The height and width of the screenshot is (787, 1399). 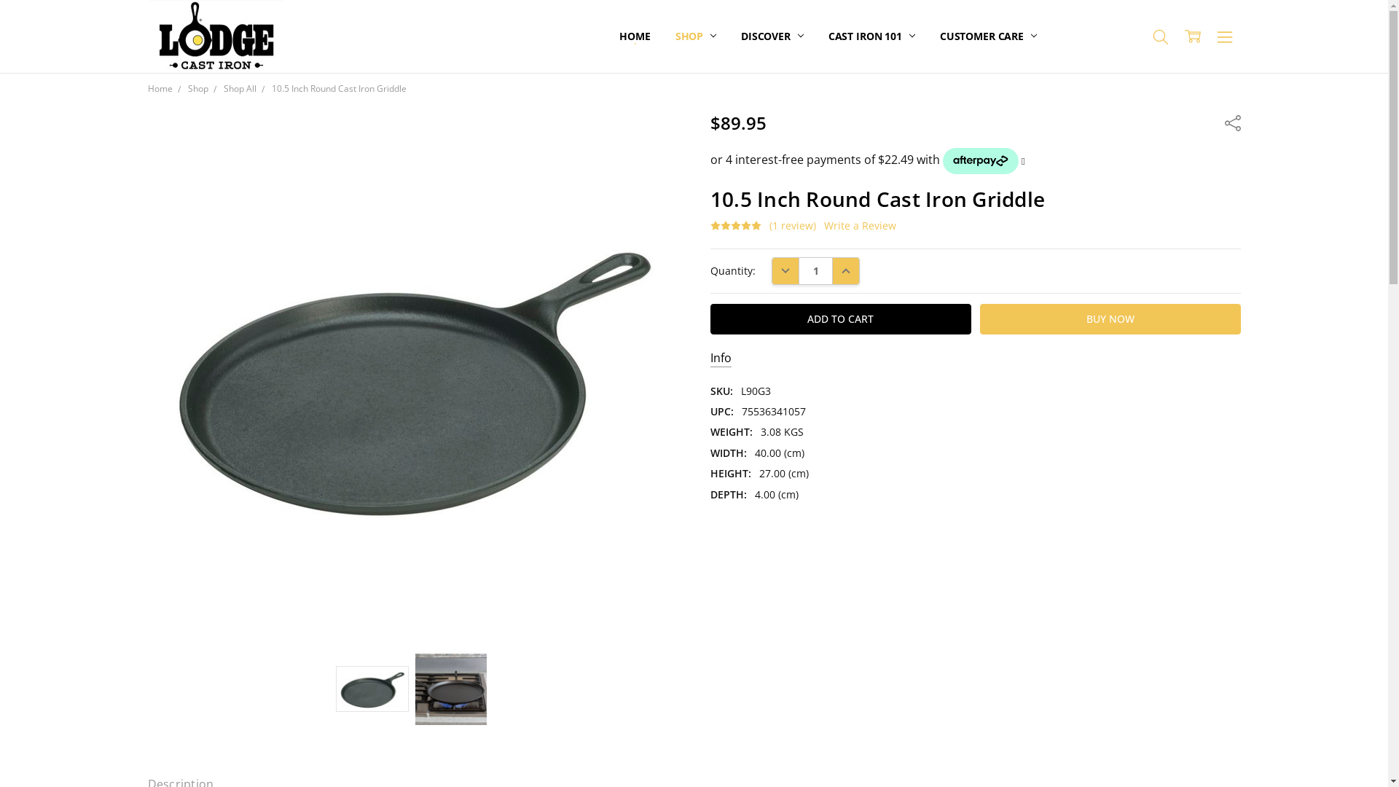 I want to click on Share, so click(x=1232, y=122).